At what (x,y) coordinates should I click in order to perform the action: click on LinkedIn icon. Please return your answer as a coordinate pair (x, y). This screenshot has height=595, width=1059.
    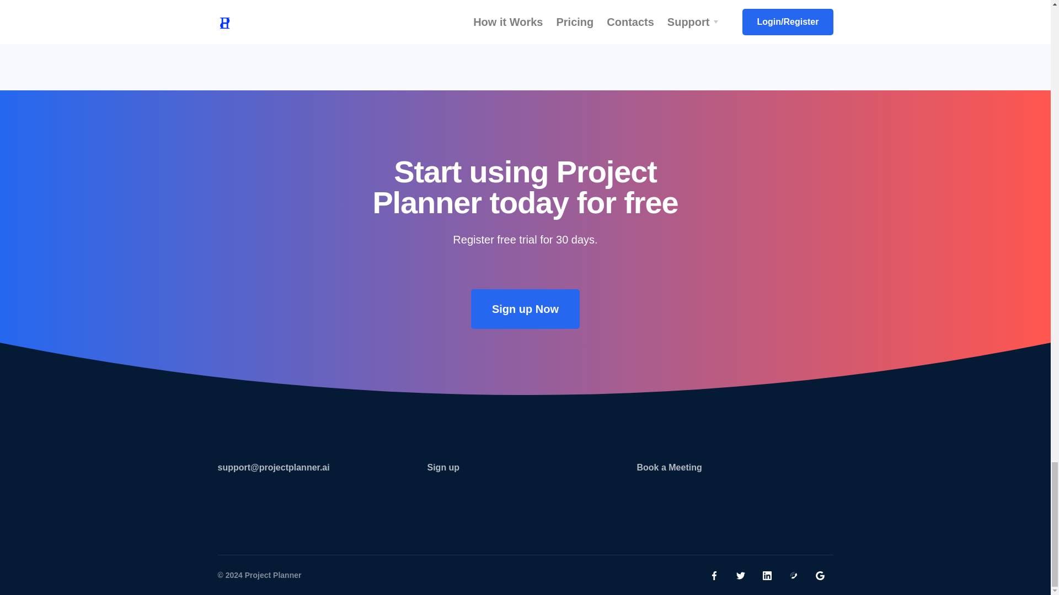
    Looking at the image, I should click on (767, 575).